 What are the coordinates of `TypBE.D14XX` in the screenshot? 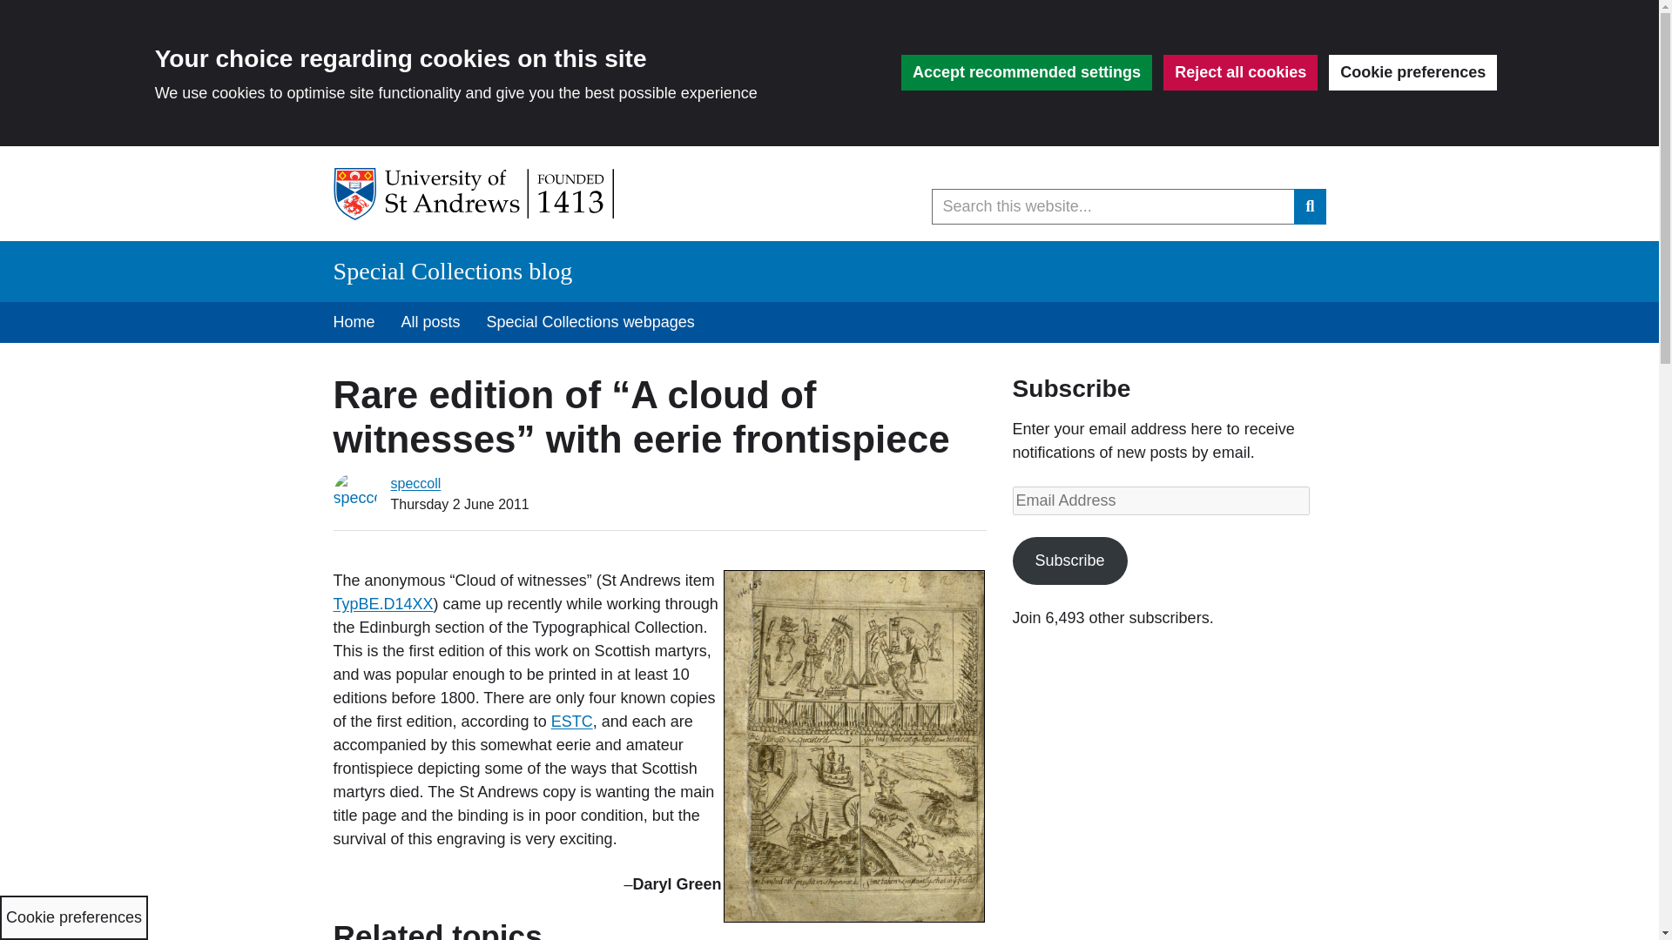 It's located at (383, 604).